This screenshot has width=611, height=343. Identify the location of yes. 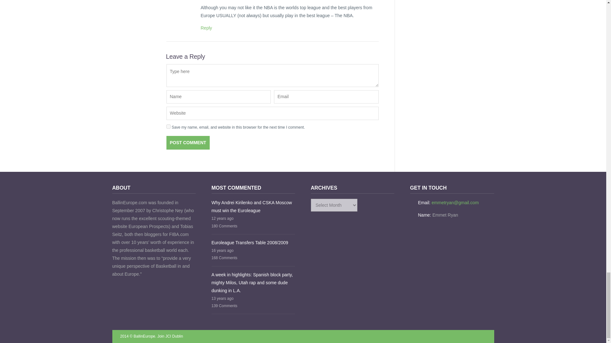
(168, 126).